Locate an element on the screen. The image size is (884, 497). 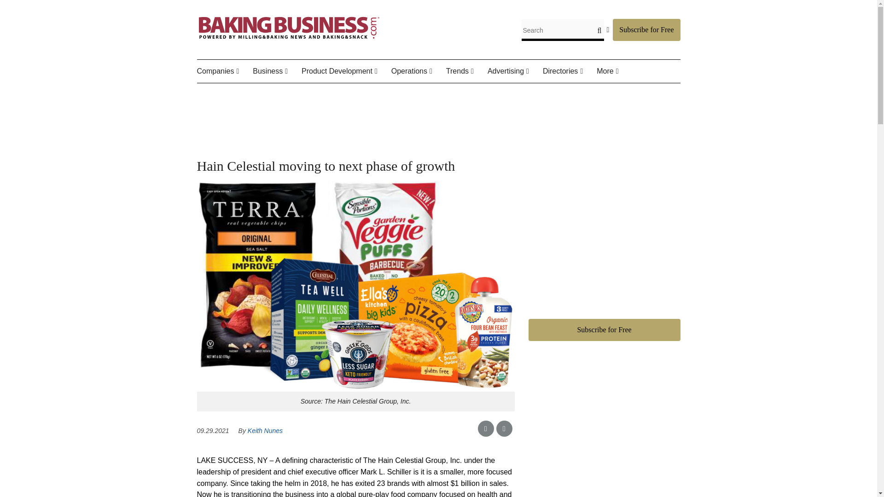
Food Service is located at coordinates (251, 93).